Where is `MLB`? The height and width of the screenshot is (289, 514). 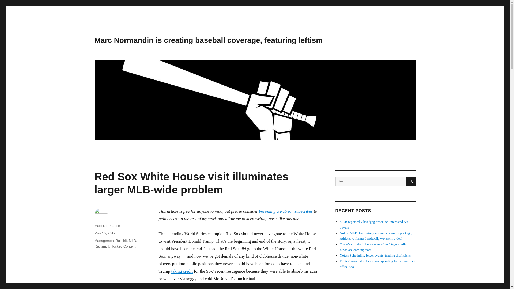
MLB is located at coordinates (132, 241).